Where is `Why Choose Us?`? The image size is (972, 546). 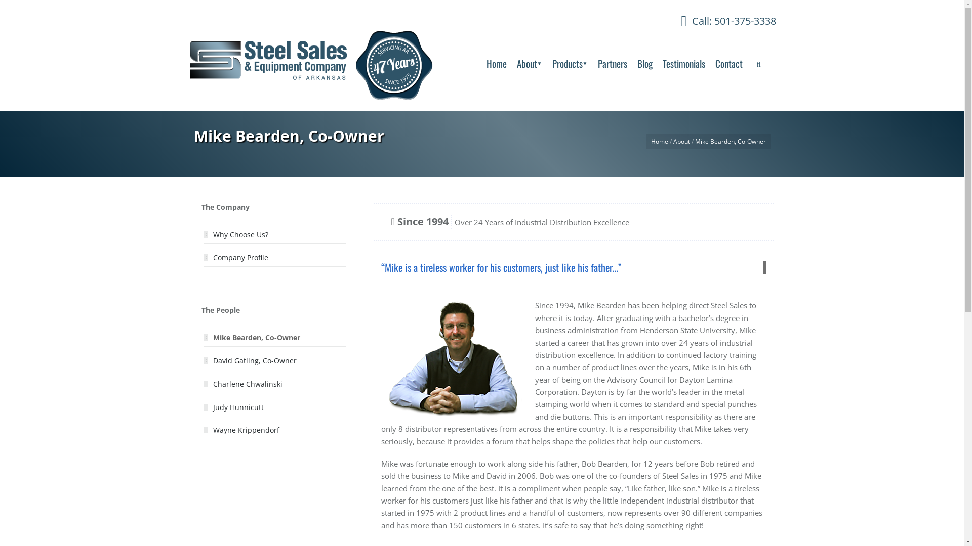 Why Choose Us? is located at coordinates (241, 235).